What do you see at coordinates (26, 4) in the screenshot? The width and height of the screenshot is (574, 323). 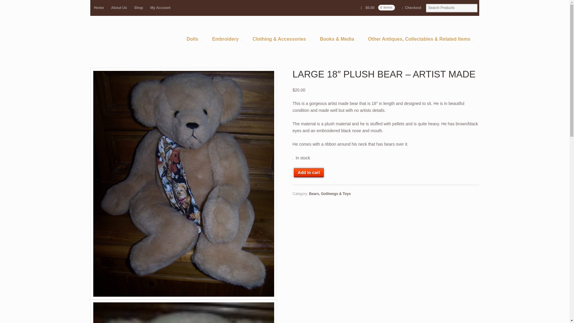 I see `Search` at bounding box center [26, 4].